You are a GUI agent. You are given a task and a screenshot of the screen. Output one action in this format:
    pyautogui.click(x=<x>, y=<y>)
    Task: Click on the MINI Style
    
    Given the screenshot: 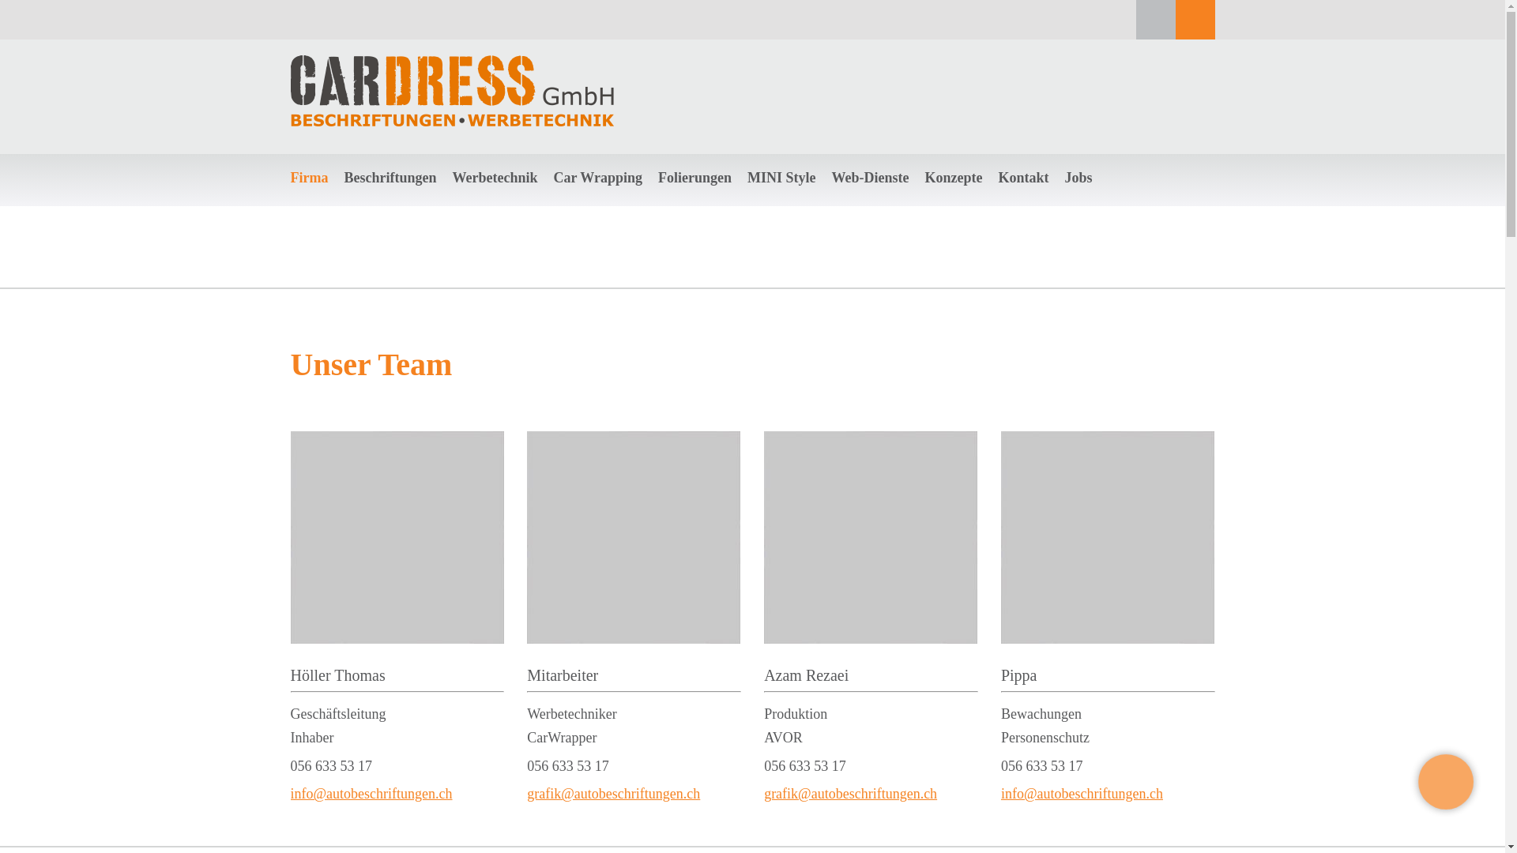 What is the action you would take?
    pyautogui.click(x=782, y=178)
    